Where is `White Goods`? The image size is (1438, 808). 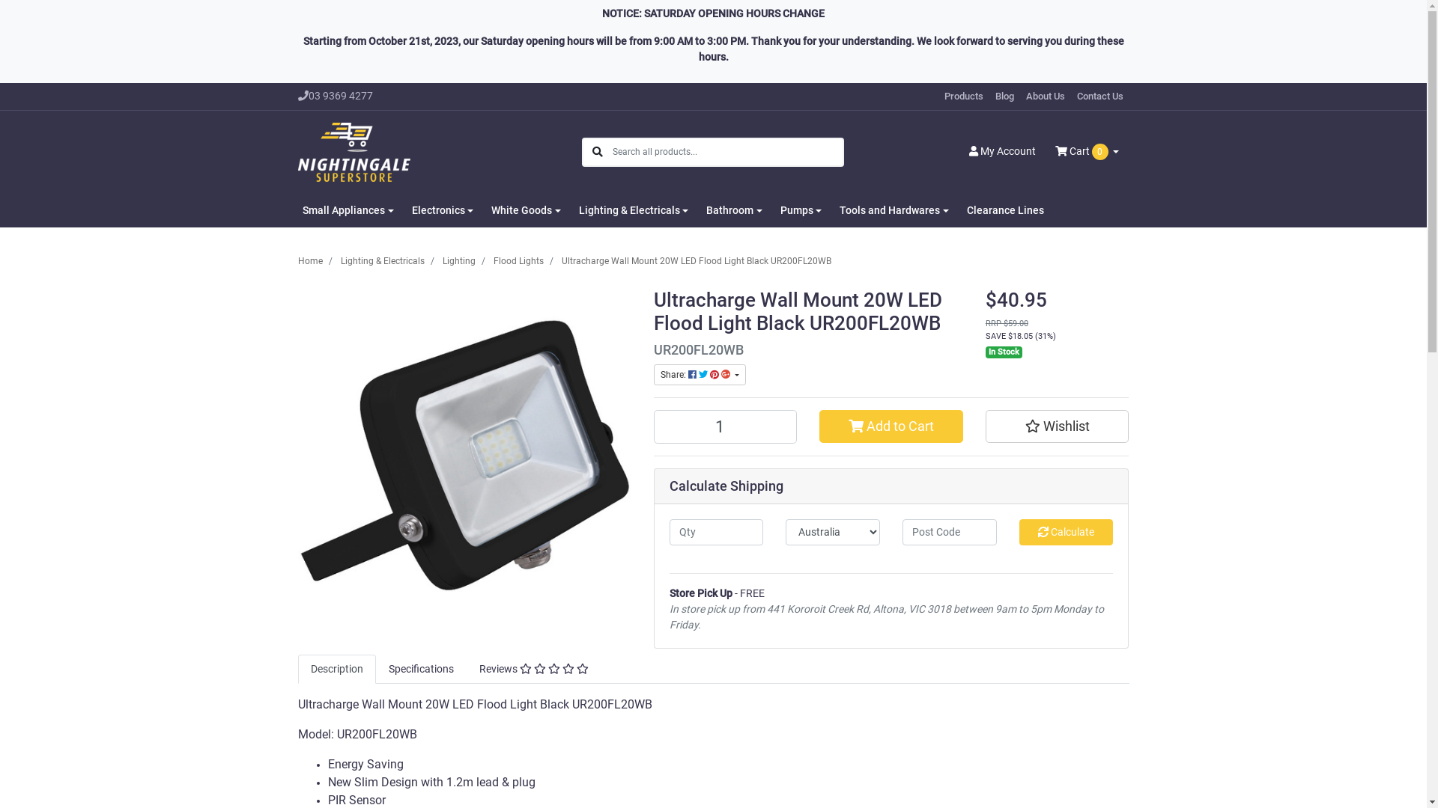
White Goods is located at coordinates (526, 209).